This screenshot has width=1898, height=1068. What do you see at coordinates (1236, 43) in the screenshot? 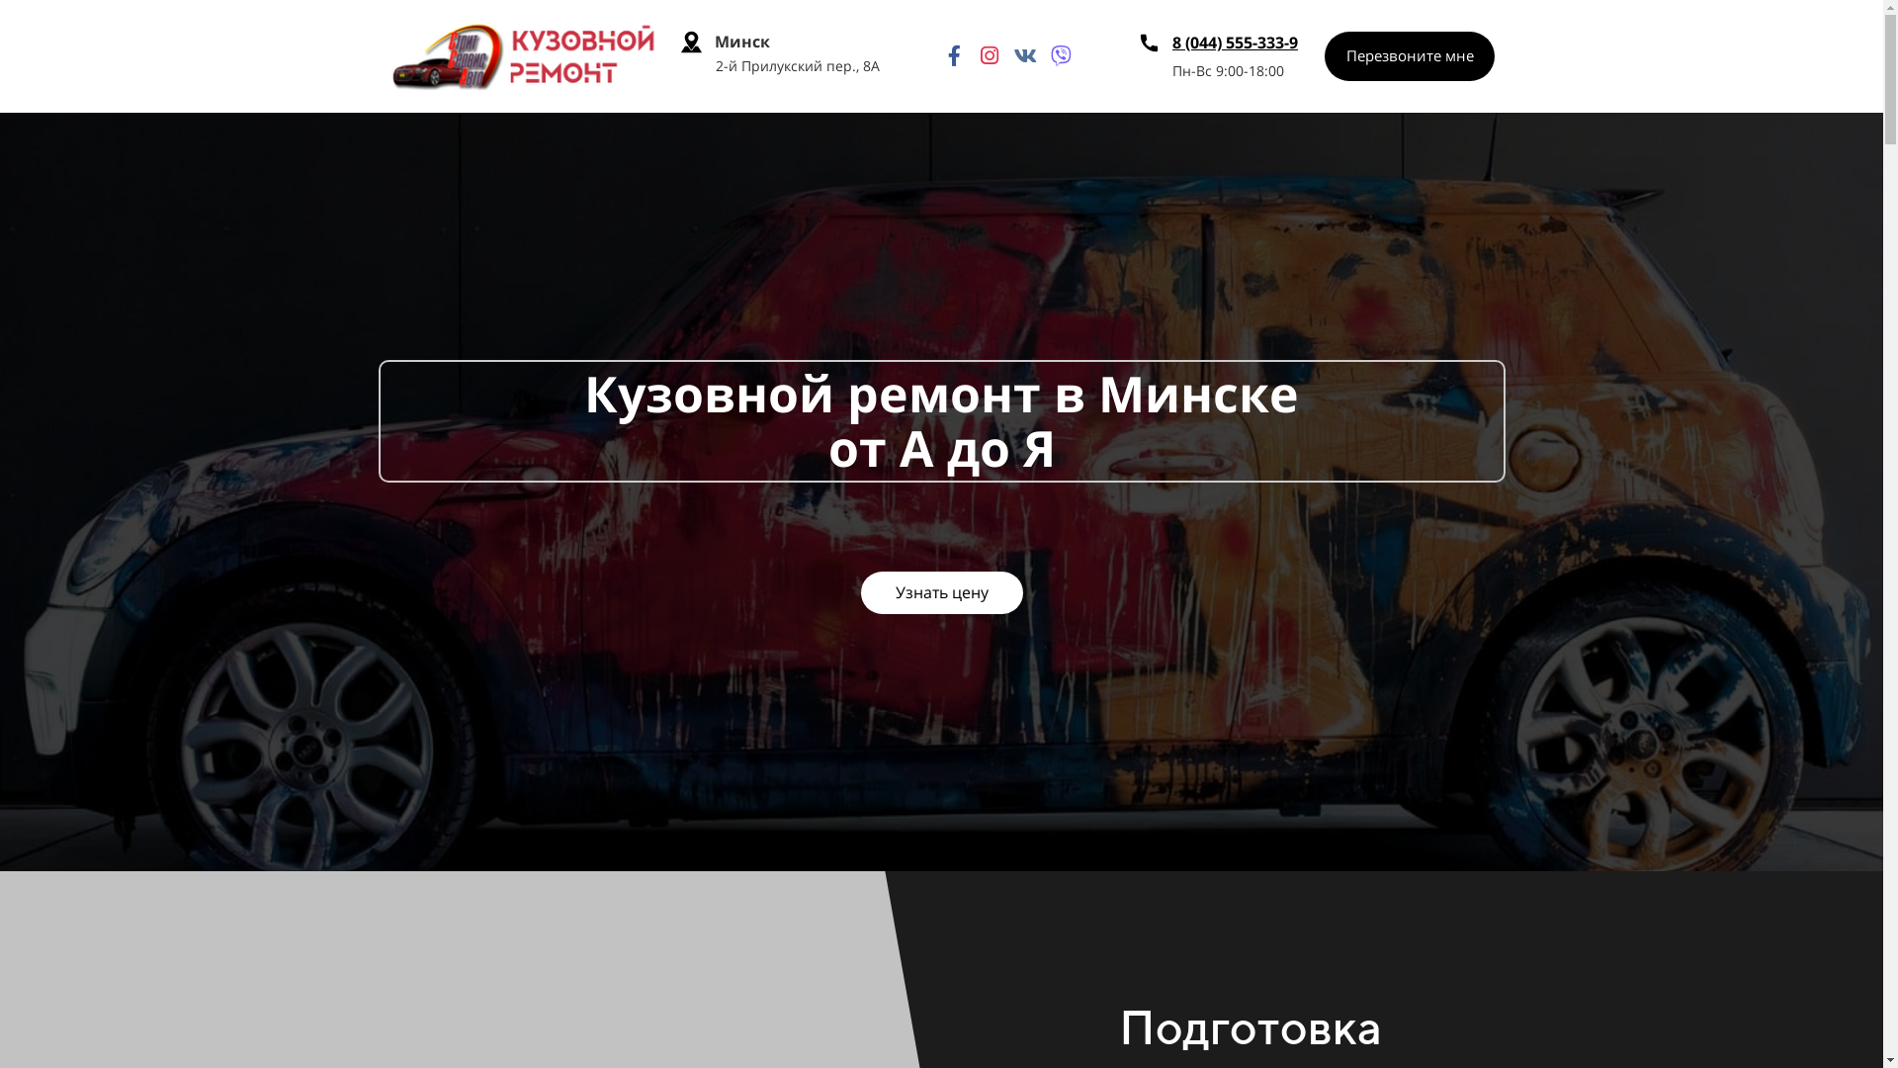
I see `8 (044) 555-333-9` at bounding box center [1236, 43].